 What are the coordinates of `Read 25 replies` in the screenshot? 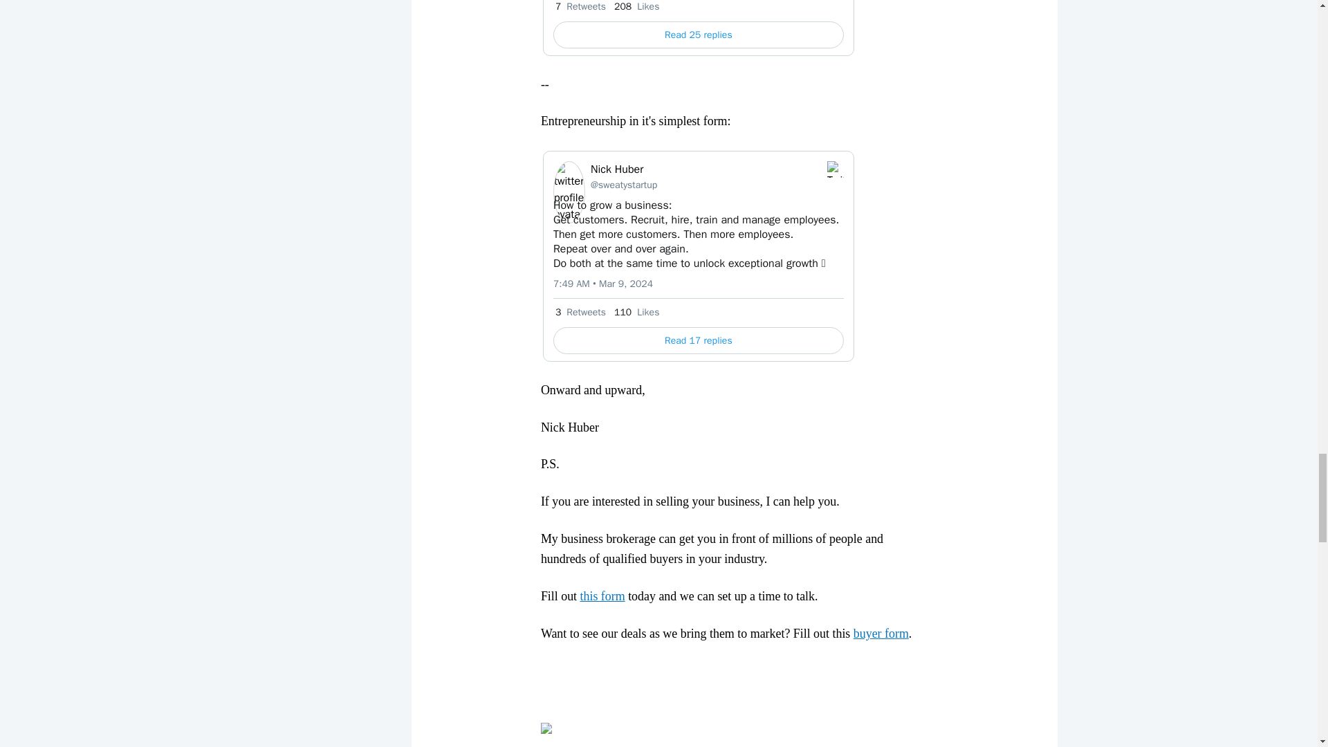 It's located at (699, 35).